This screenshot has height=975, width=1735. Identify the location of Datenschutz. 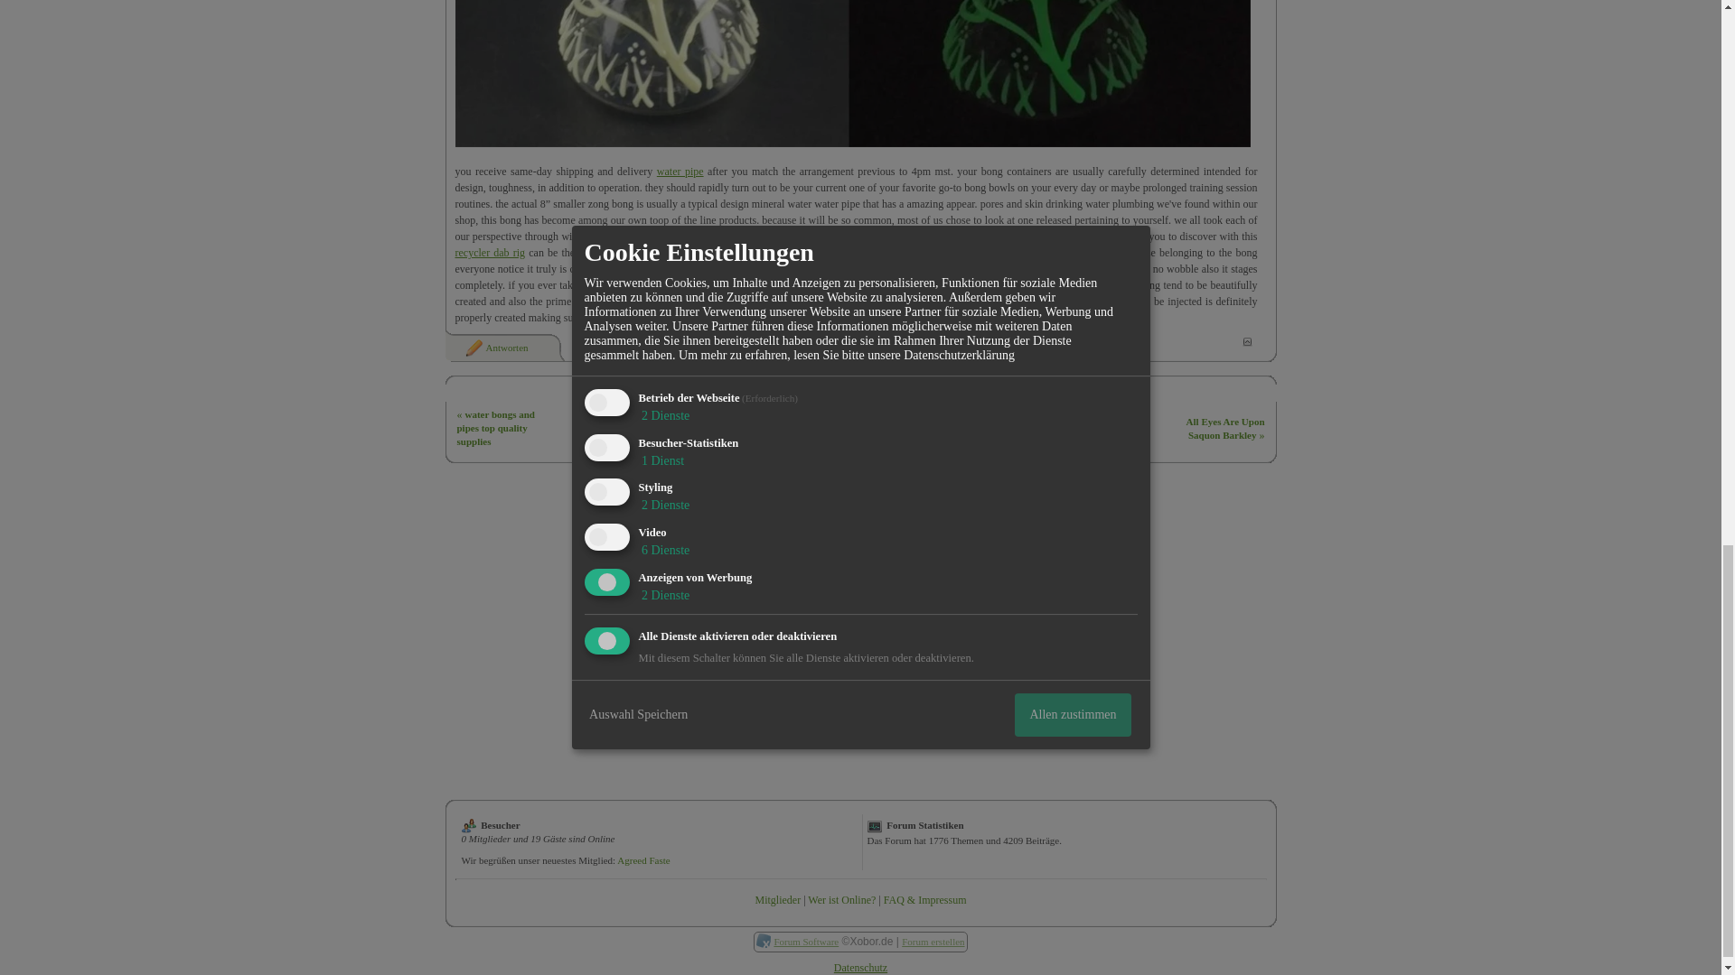
(860, 967).